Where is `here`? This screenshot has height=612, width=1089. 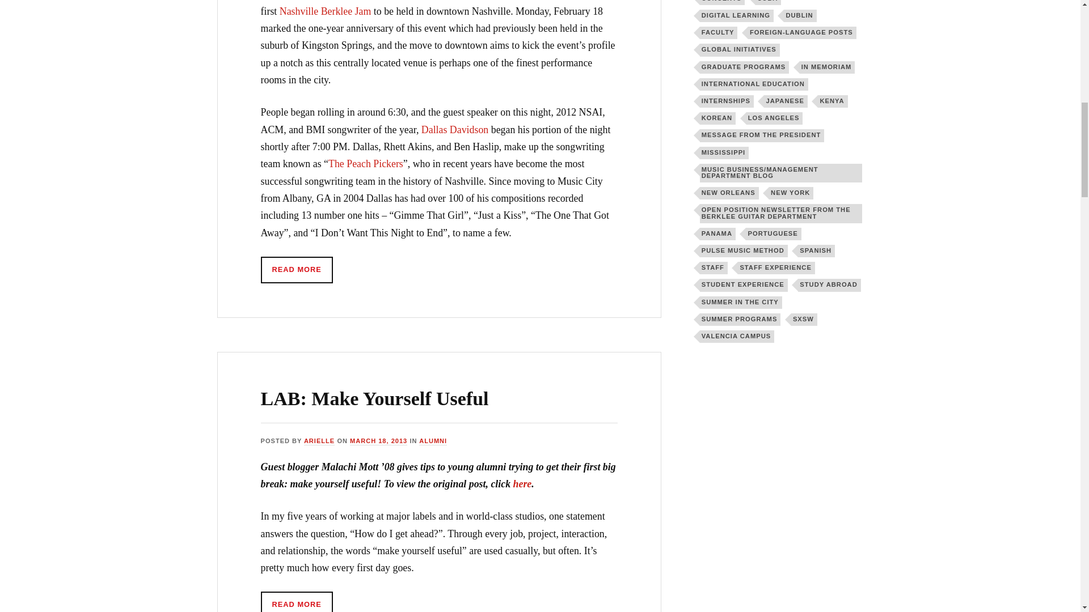
here is located at coordinates (522, 484).